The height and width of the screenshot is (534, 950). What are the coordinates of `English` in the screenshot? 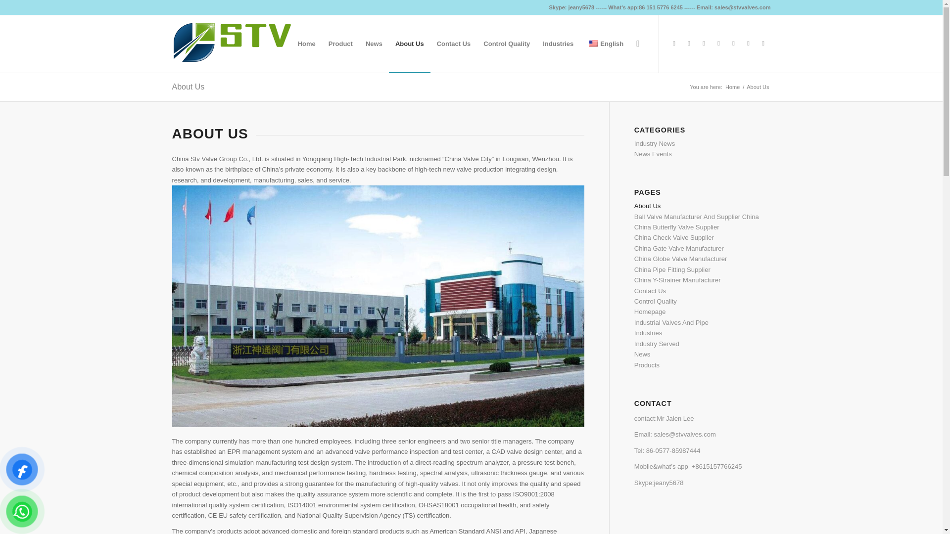 It's located at (593, 44).